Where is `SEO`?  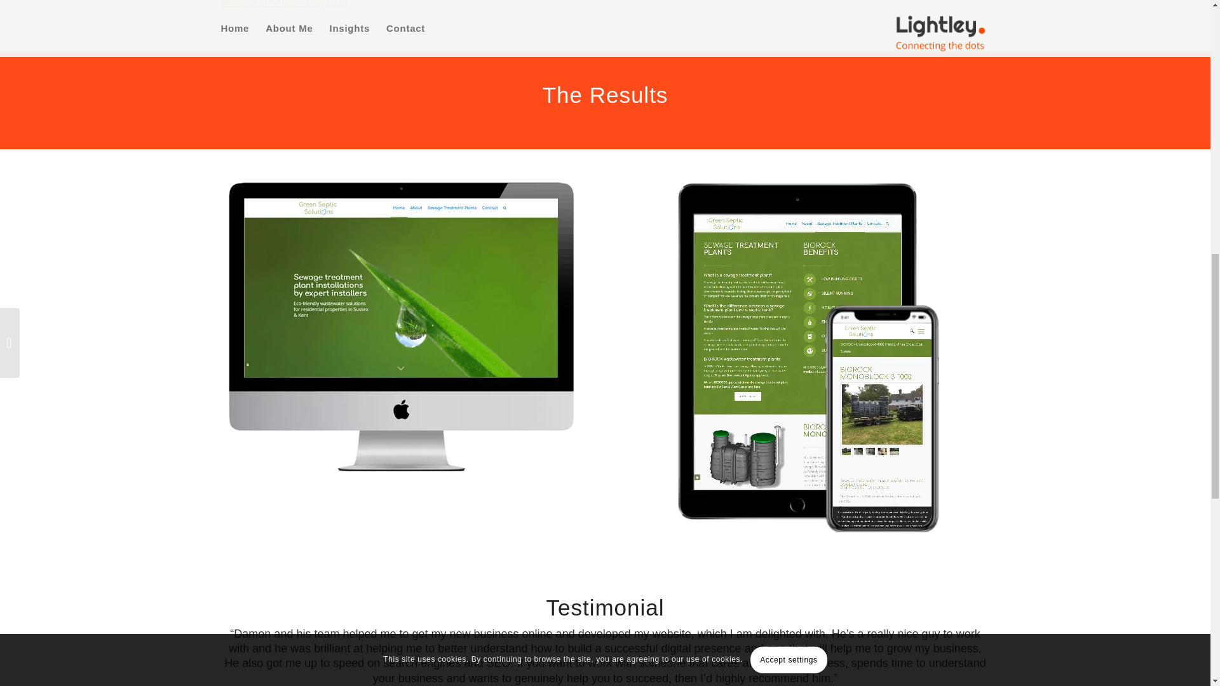
SEO is located at coordinates (337, 4).